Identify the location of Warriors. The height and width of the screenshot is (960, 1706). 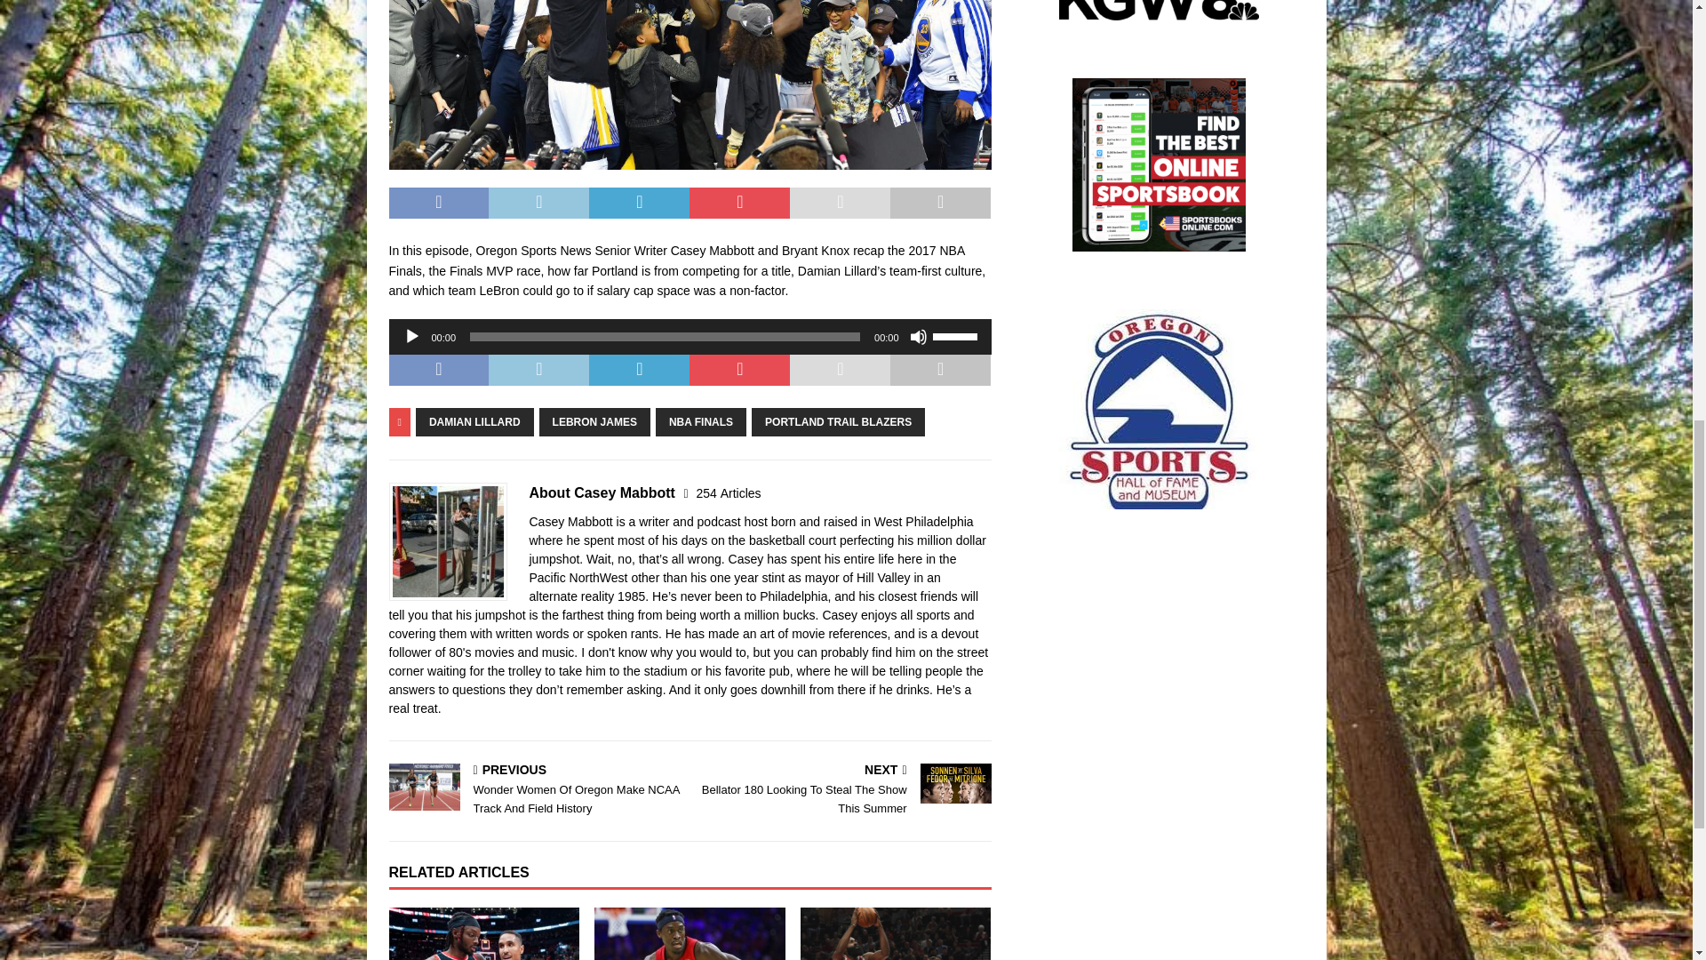
(690, 85).